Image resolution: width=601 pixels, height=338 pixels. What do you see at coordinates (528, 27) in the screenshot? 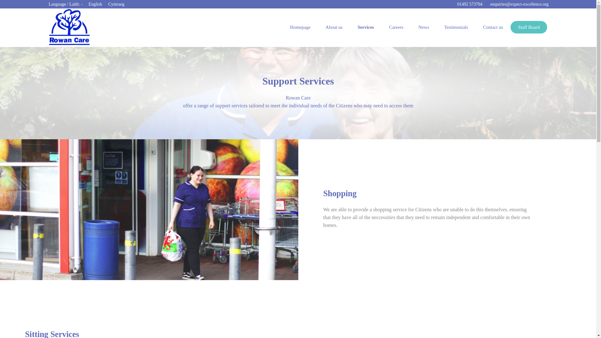
I see `Staff Board` at bounding box center [528, 27].